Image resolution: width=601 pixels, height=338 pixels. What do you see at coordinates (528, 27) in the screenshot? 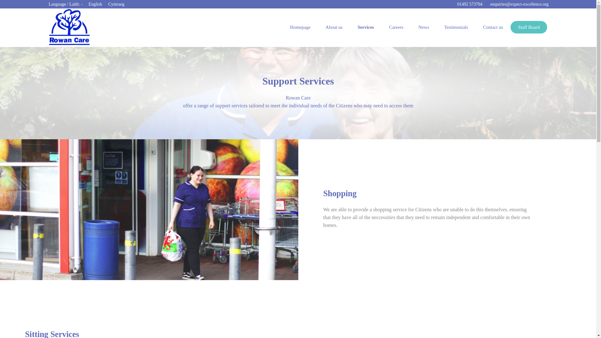
I see `Staff Board` at bounding box center [528, 27].